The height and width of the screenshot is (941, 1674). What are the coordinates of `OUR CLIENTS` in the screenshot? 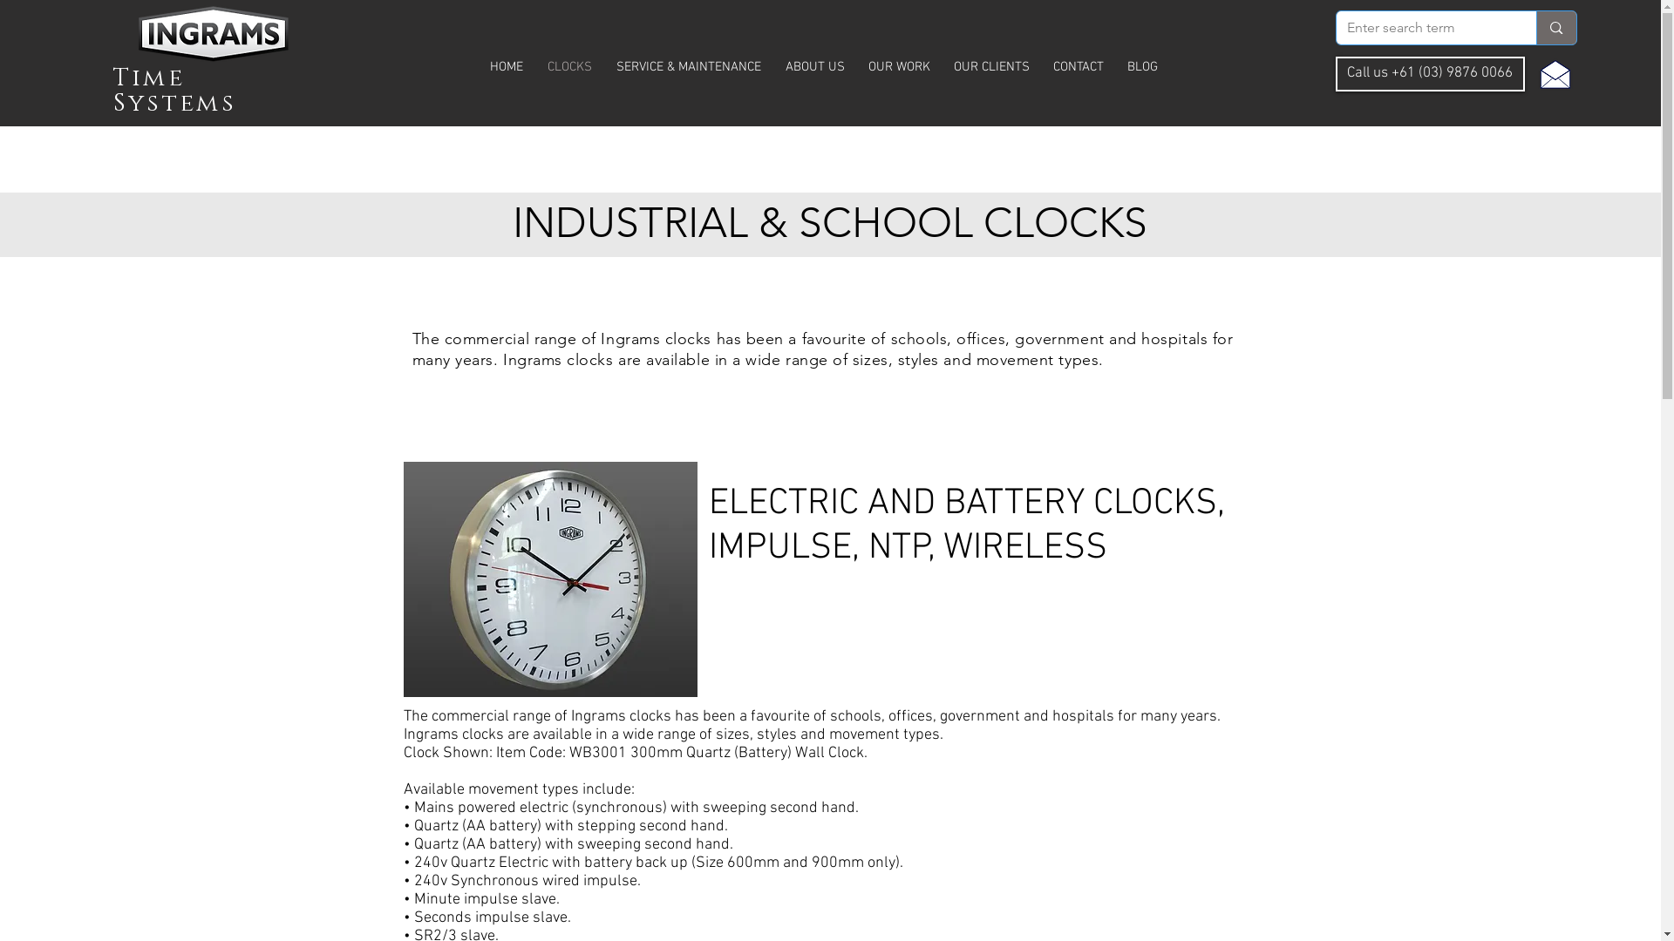 It's located at (991, 67).